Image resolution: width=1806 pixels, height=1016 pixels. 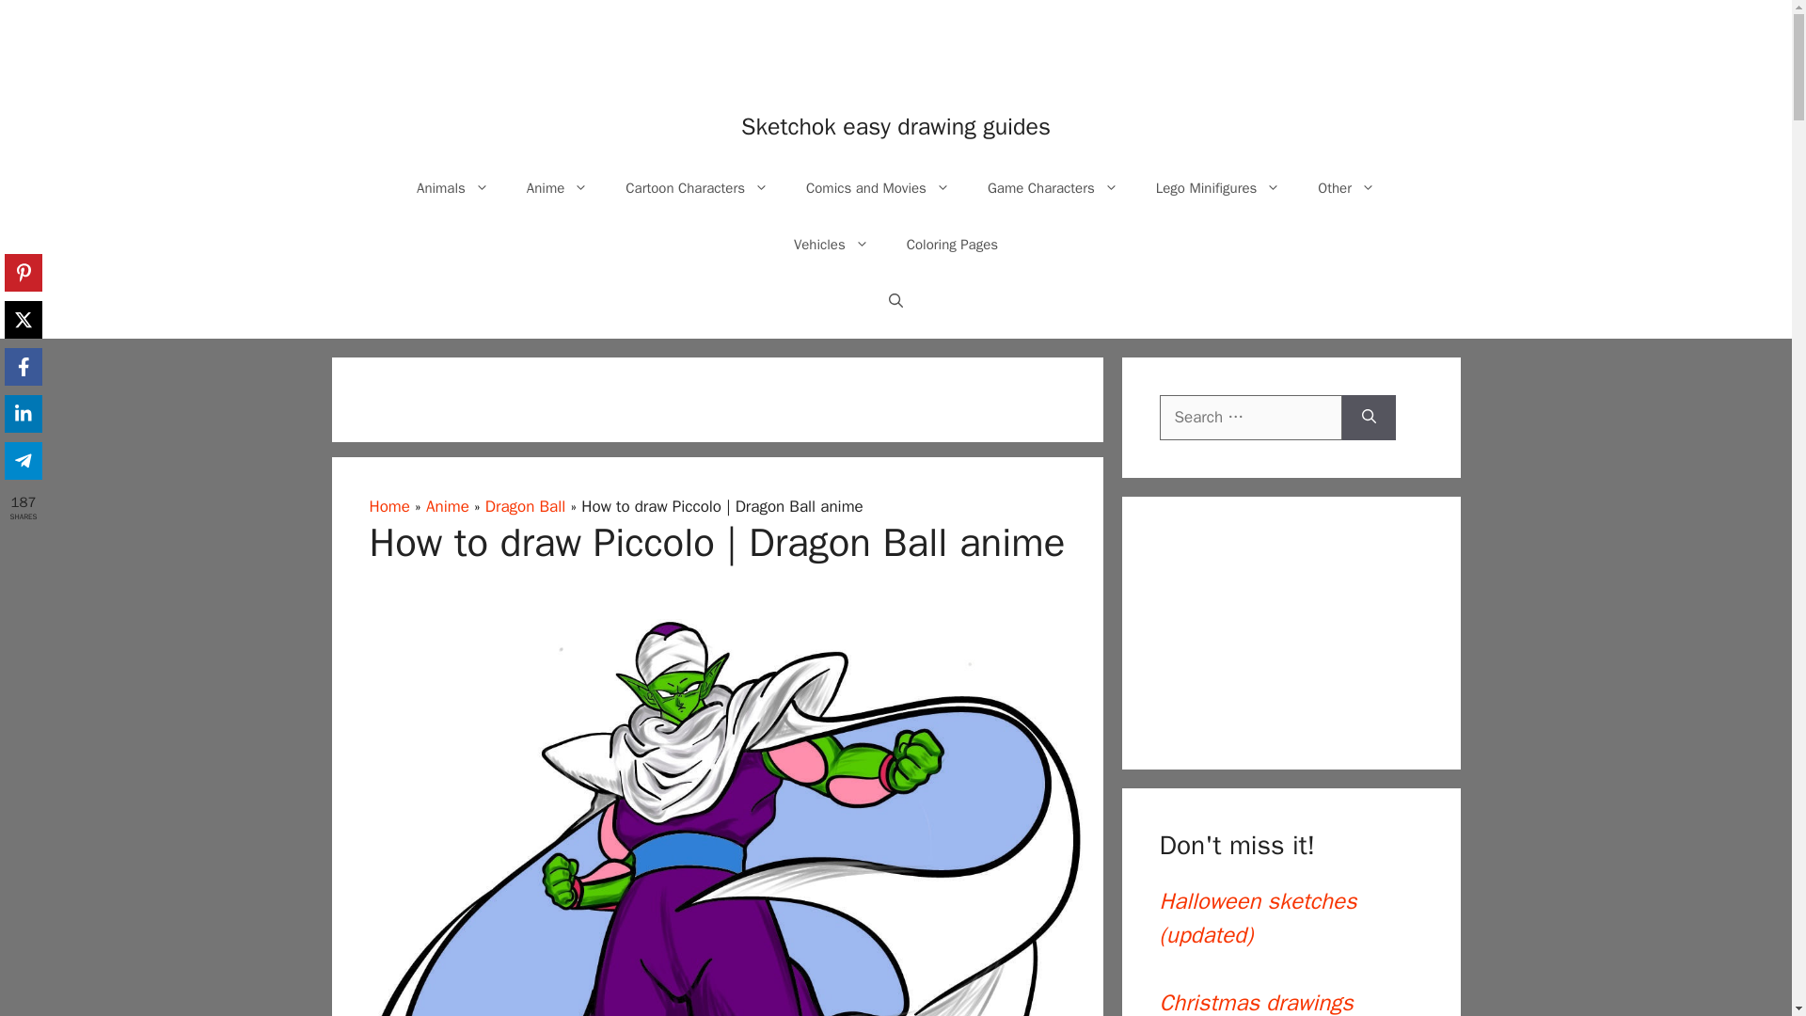 What do you see at coordinates (1250, 418) in the screenshot?
I see `Search for:` at bounding box center [1250, 418].